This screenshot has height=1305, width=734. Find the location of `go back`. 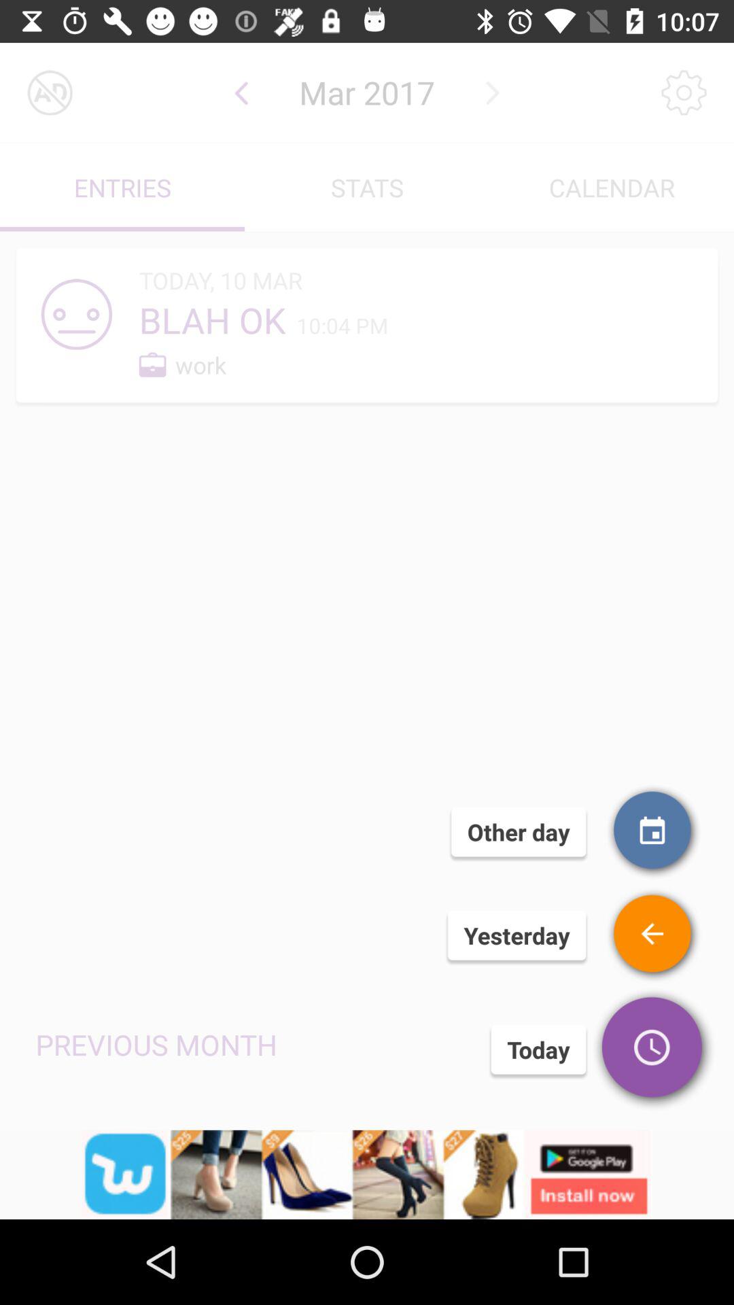

go back is located at coordinates (242, 92).